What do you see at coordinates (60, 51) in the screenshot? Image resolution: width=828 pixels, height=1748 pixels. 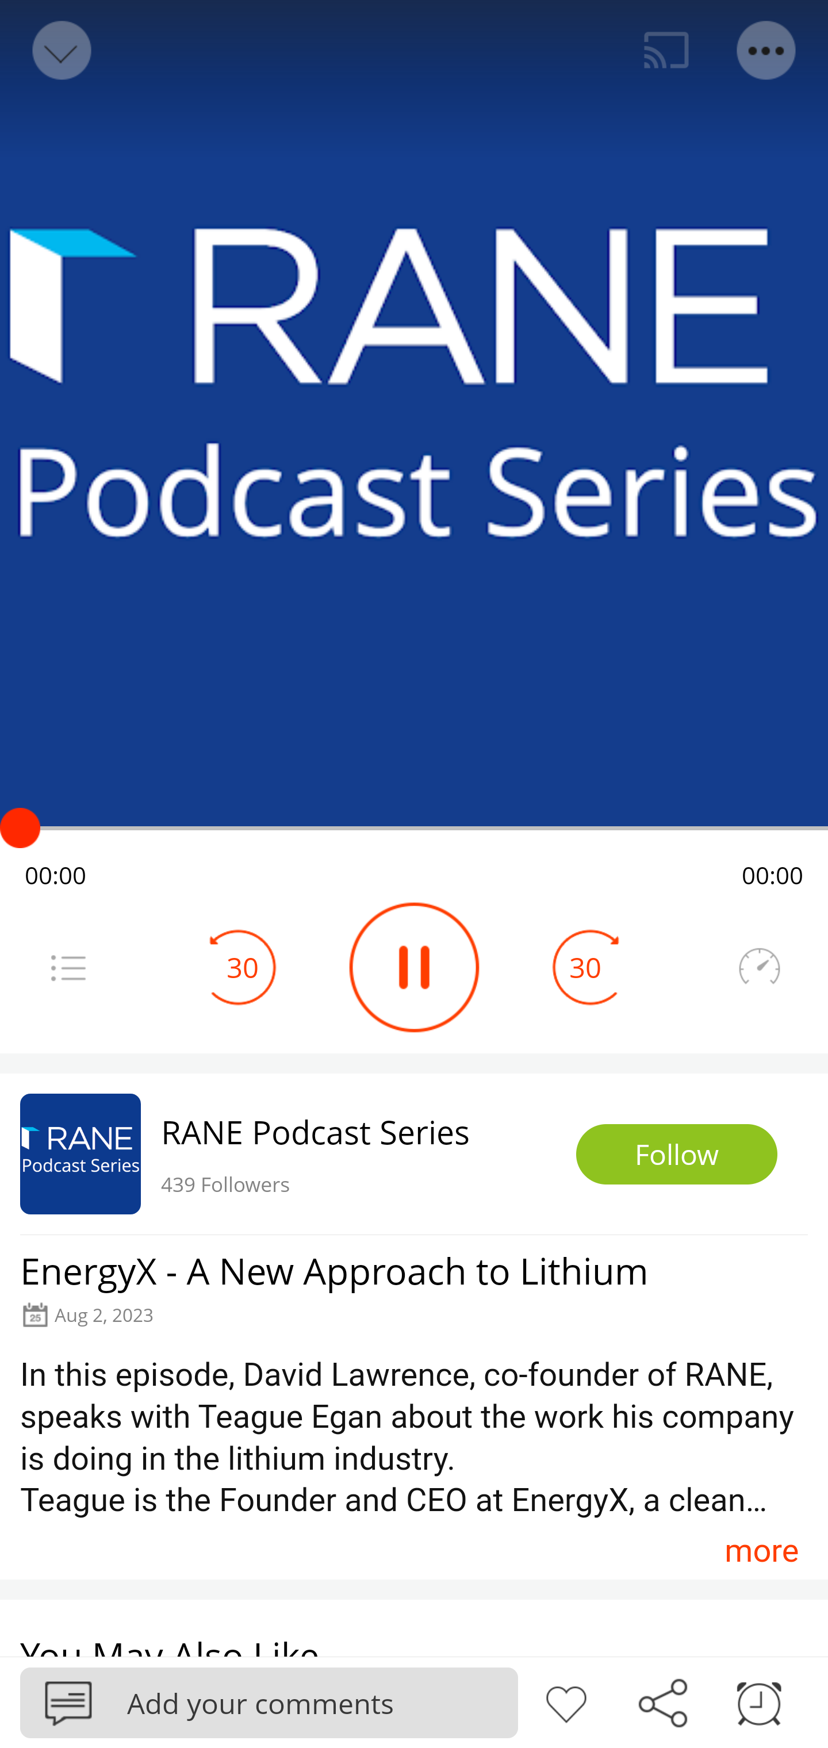 I see `Back` at bounding box center [60, 51].